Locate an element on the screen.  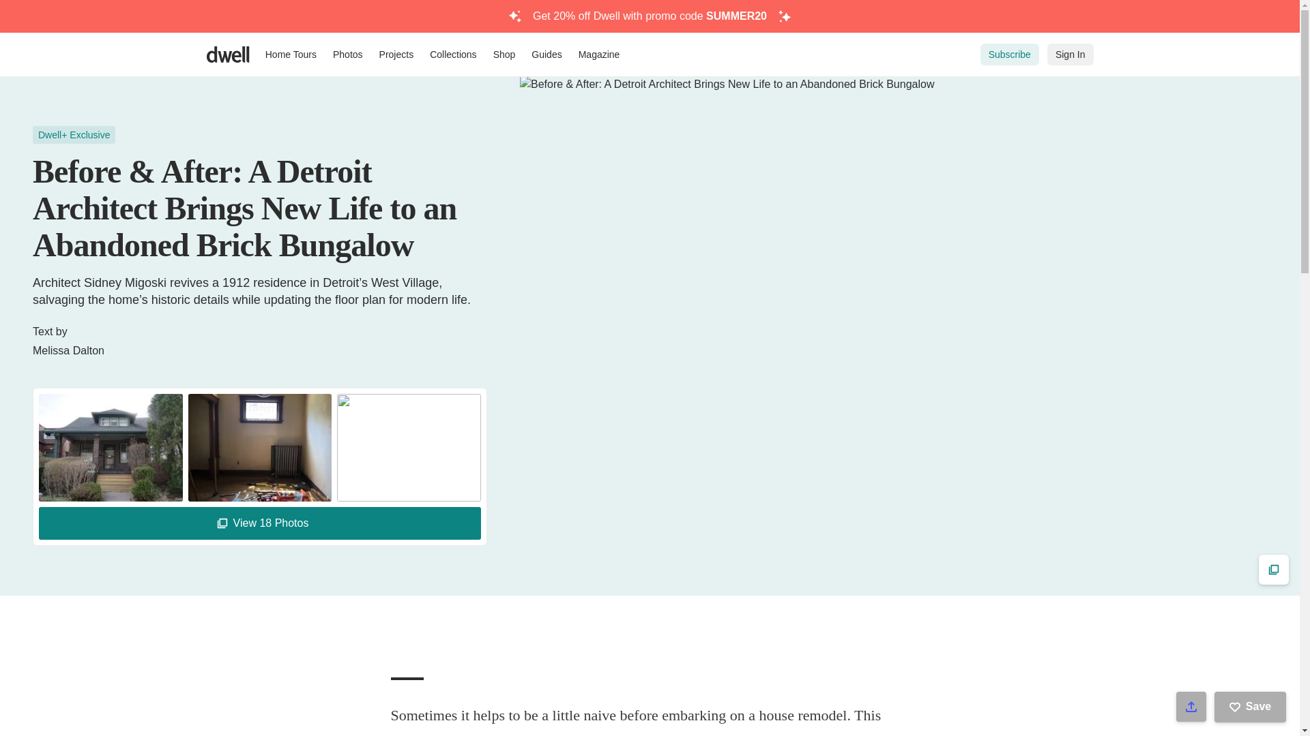
Photos is located at coordinates (348, 55).